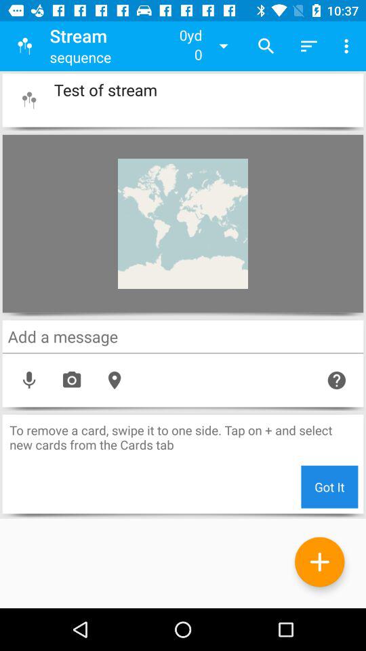  What do you see at coordinates (28, 100) in the screenshot?
I see `app logo` at bounding box center [28, 100].